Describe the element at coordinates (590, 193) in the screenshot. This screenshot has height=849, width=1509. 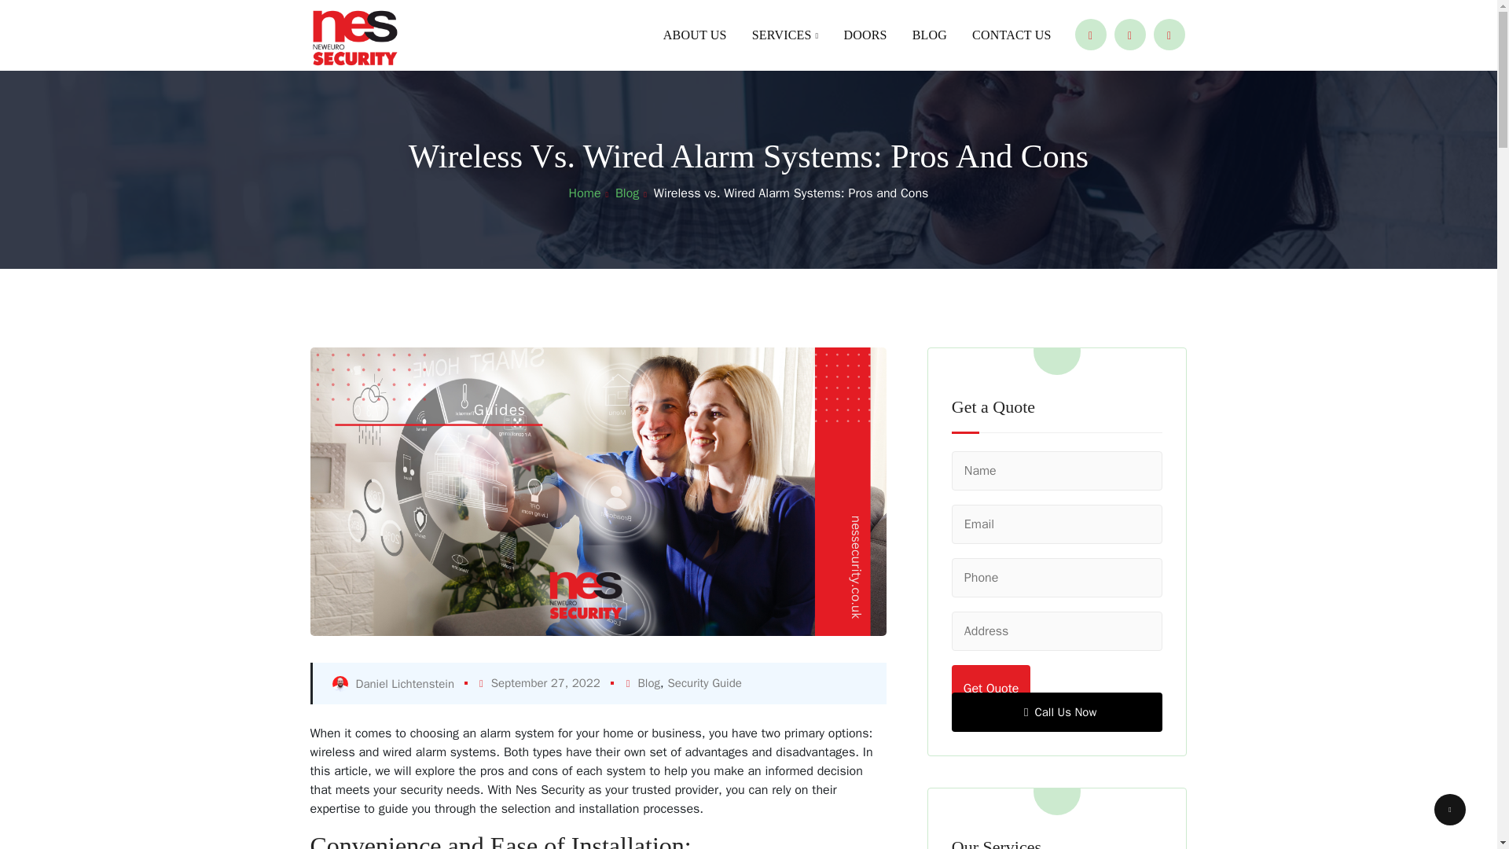
I see `Home` at that location.